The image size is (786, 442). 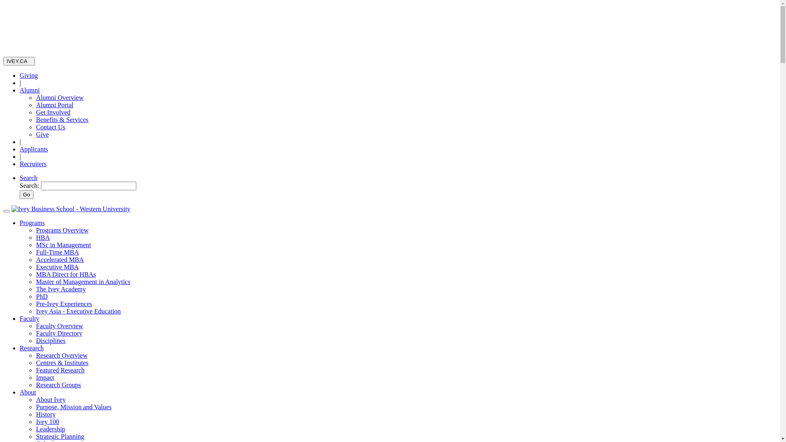 I want to click on Full-Time MBA, so click(x=57, y=252).